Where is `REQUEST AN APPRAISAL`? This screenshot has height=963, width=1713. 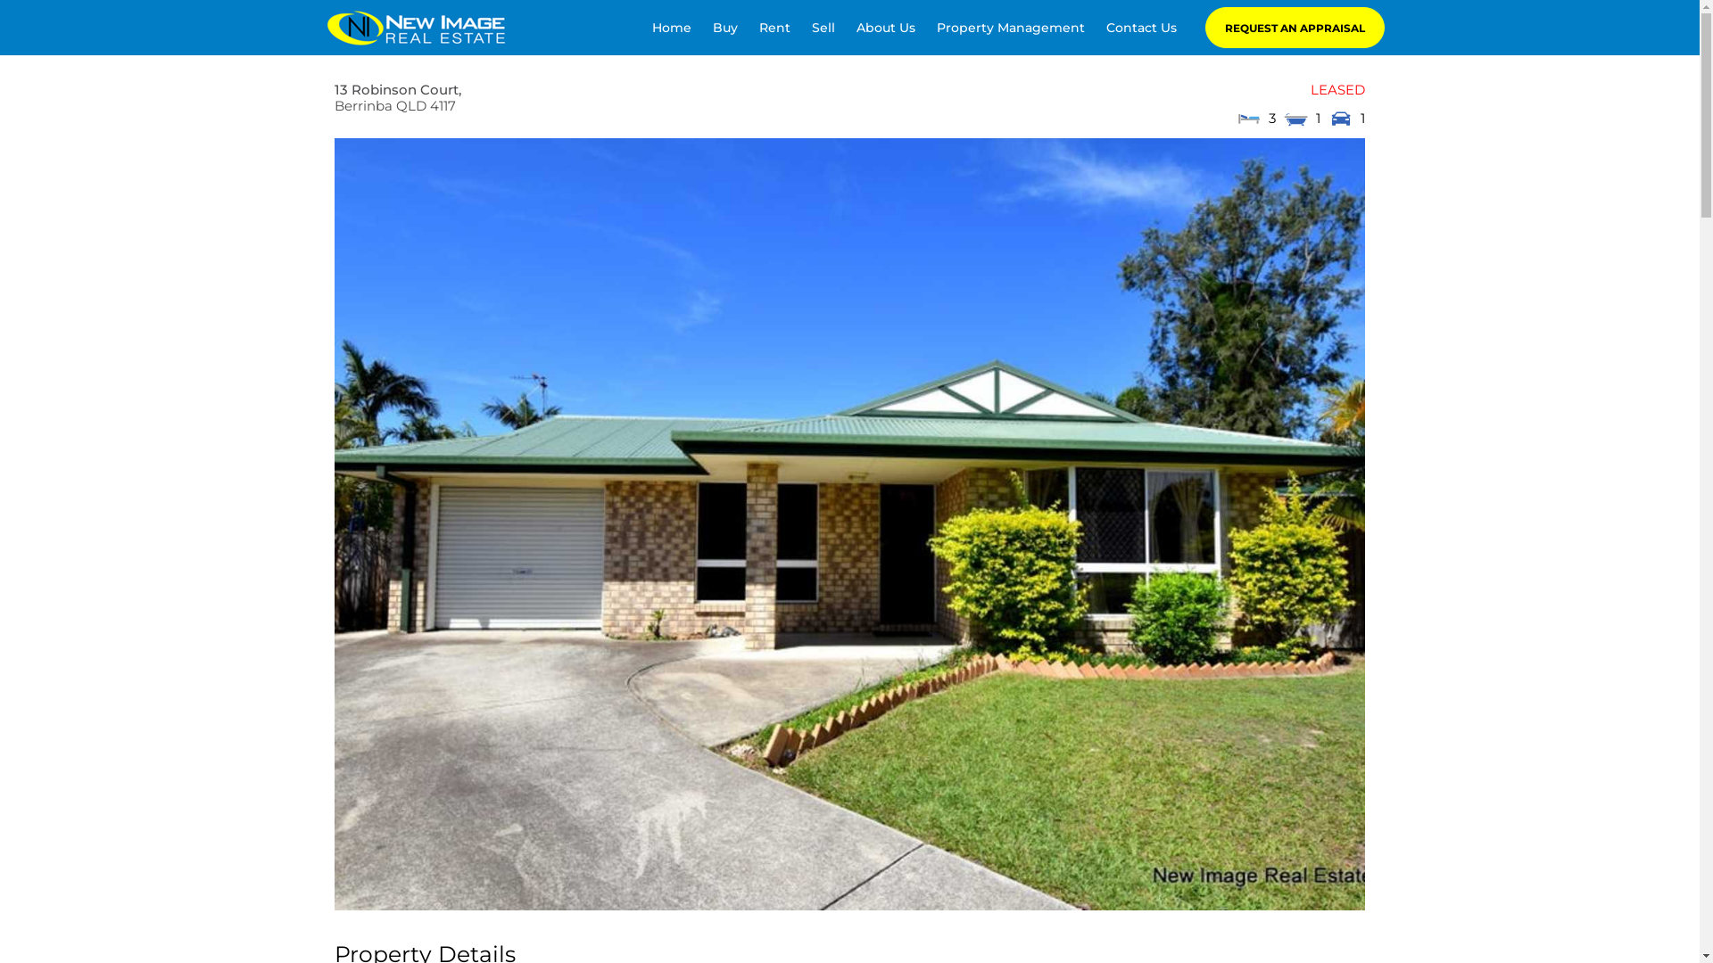 REQUEST AN APPRAISAL is located at coordinates (1295, 28).